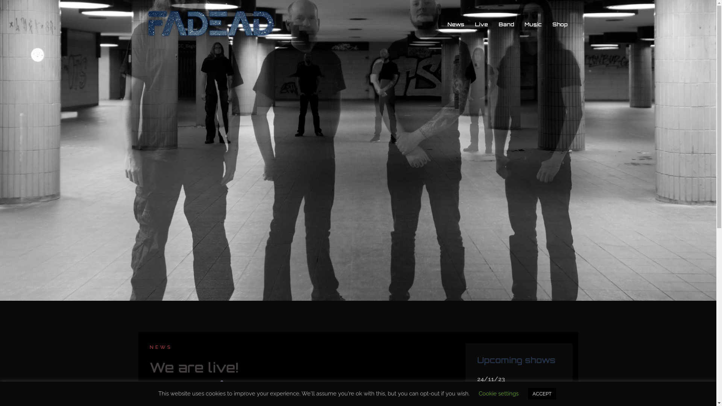  I want to click on Band, so click(506, 24).